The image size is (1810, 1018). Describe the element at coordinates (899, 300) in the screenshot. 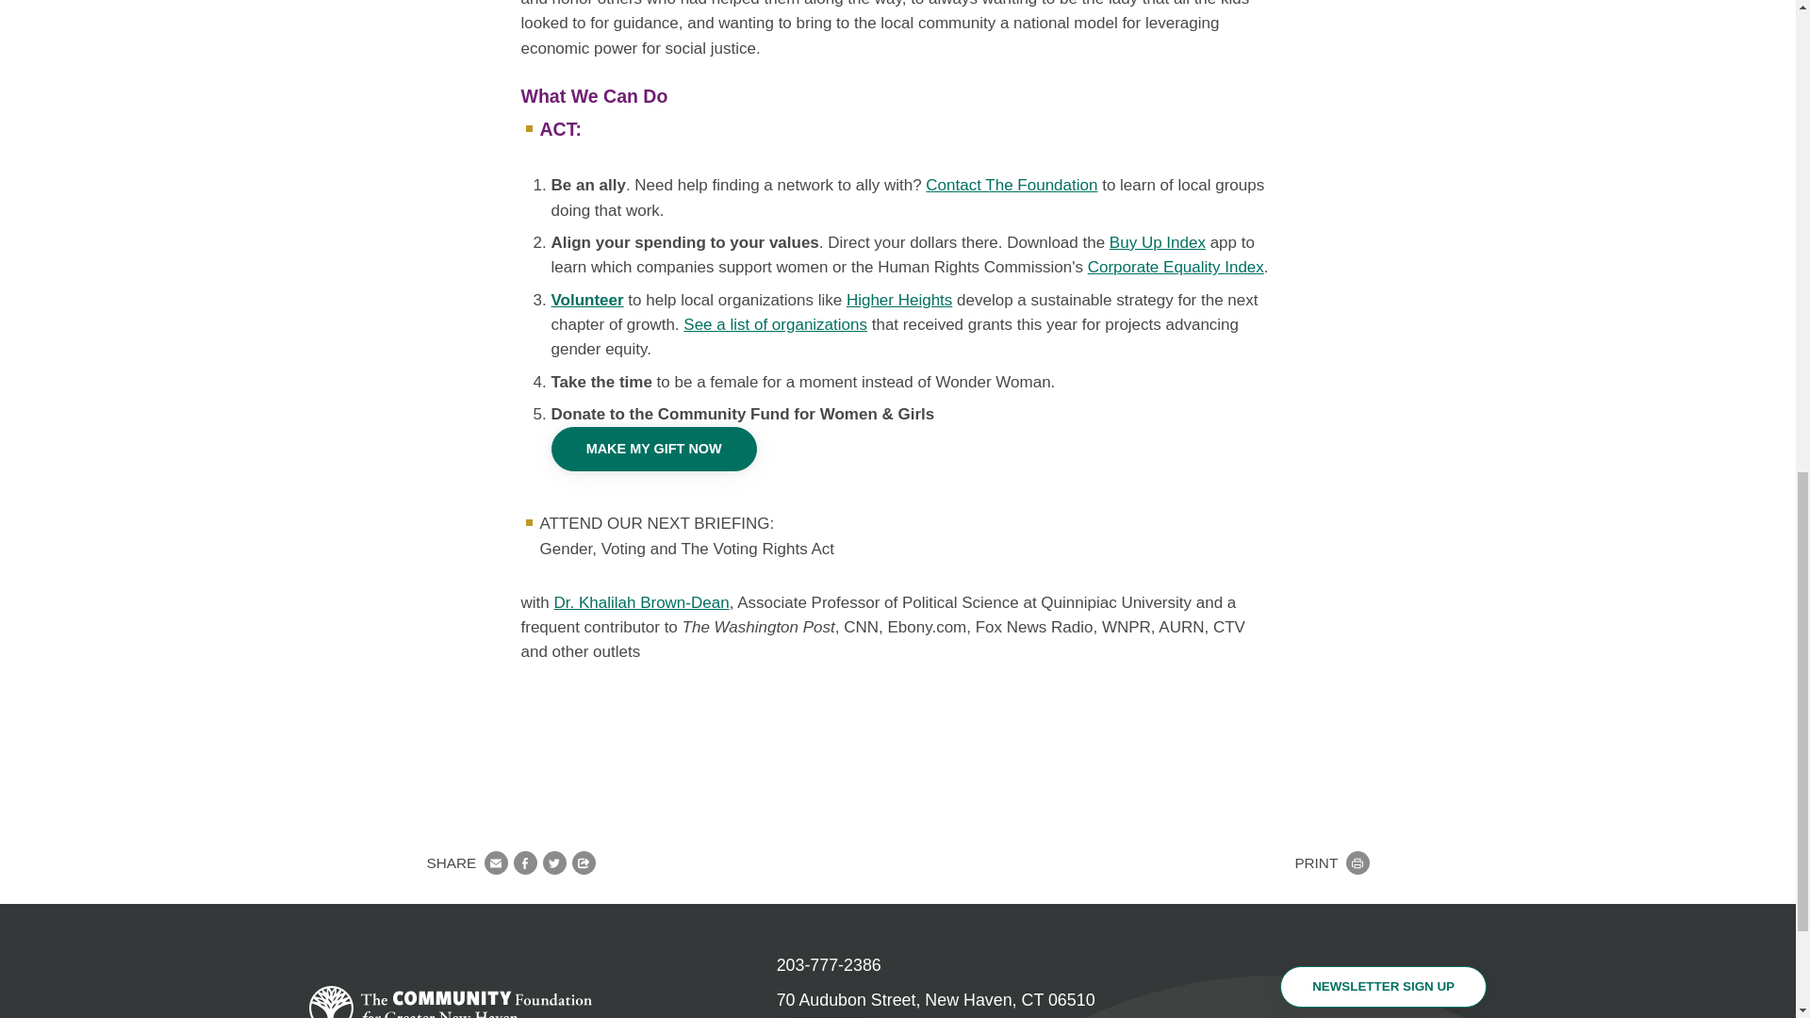

I see `Higher Heights` at that location.